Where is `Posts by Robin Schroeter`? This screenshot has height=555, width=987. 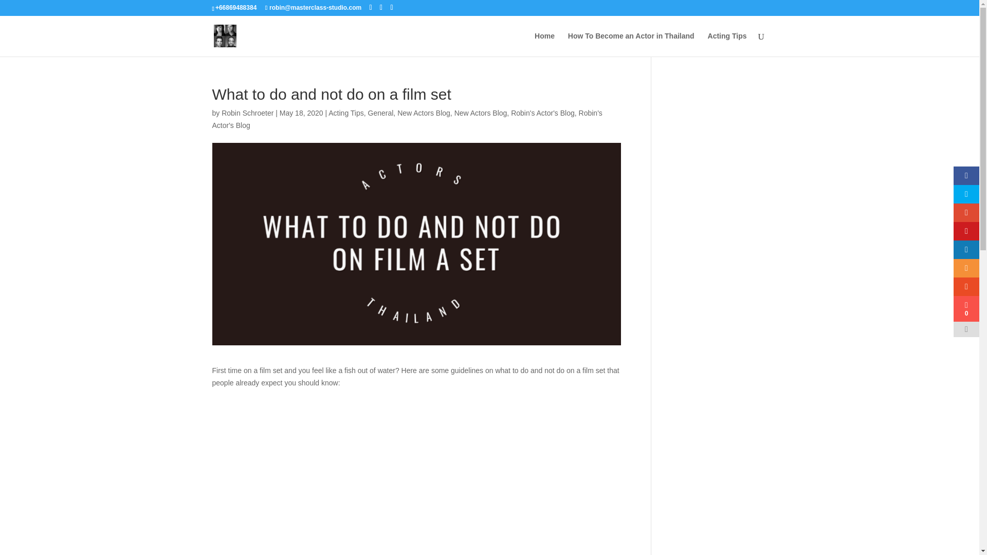
Posts by Robin Schroeter is located at coordinates (247, 113).